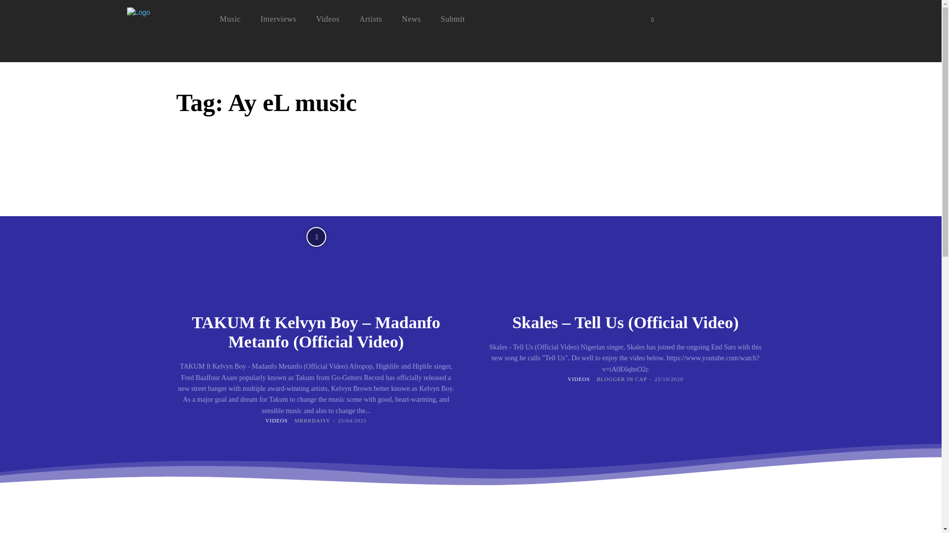  Describe the element at coordinates (578, 379) in the screenshot. I see `VIDEOS` at that location.